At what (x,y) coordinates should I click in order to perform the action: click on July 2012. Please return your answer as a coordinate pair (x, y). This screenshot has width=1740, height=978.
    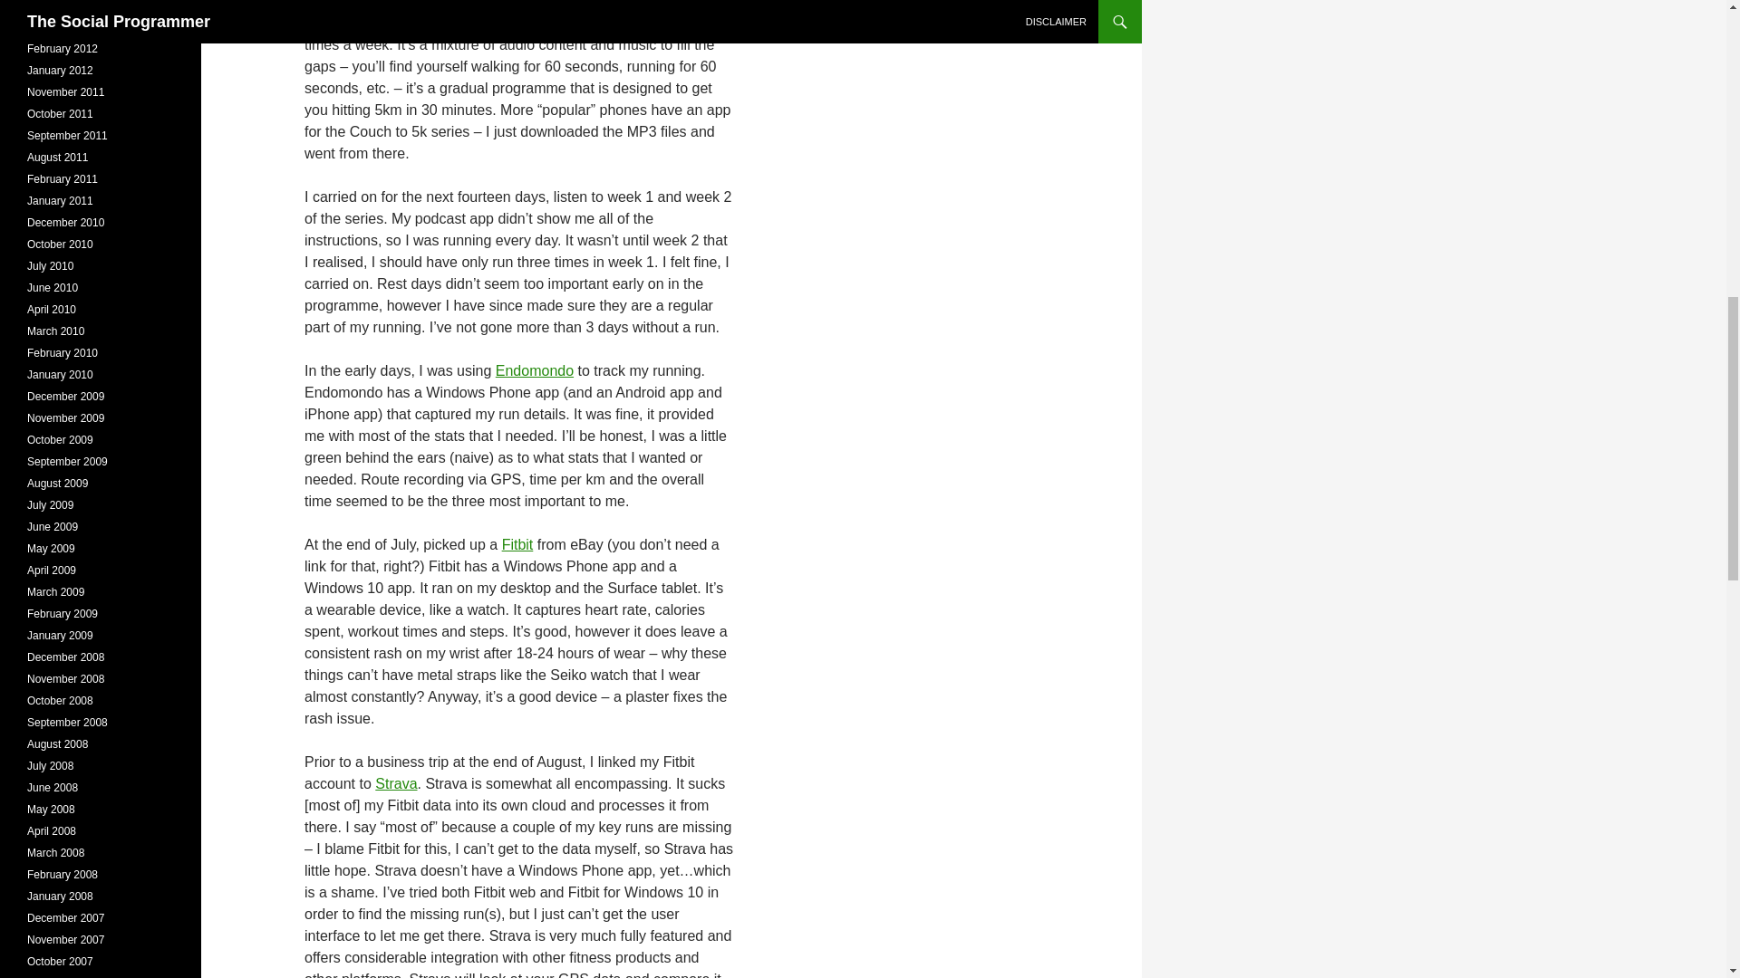
    Looking at the image, I should click on (50, 5).